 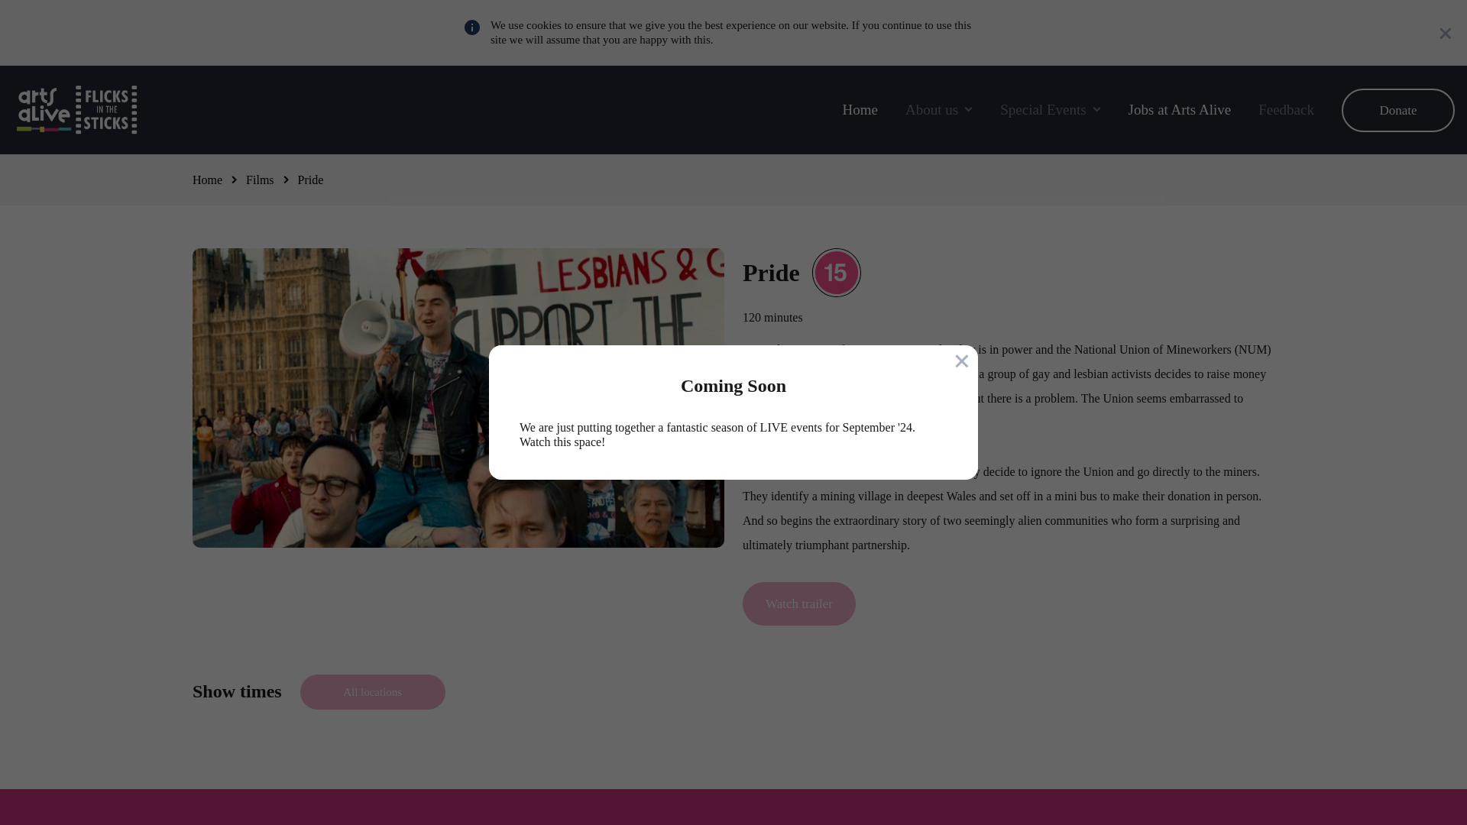 What do you see at coordinates (260, 180) in the screenshot?
I see `Films` at bounding box center [260, 180].